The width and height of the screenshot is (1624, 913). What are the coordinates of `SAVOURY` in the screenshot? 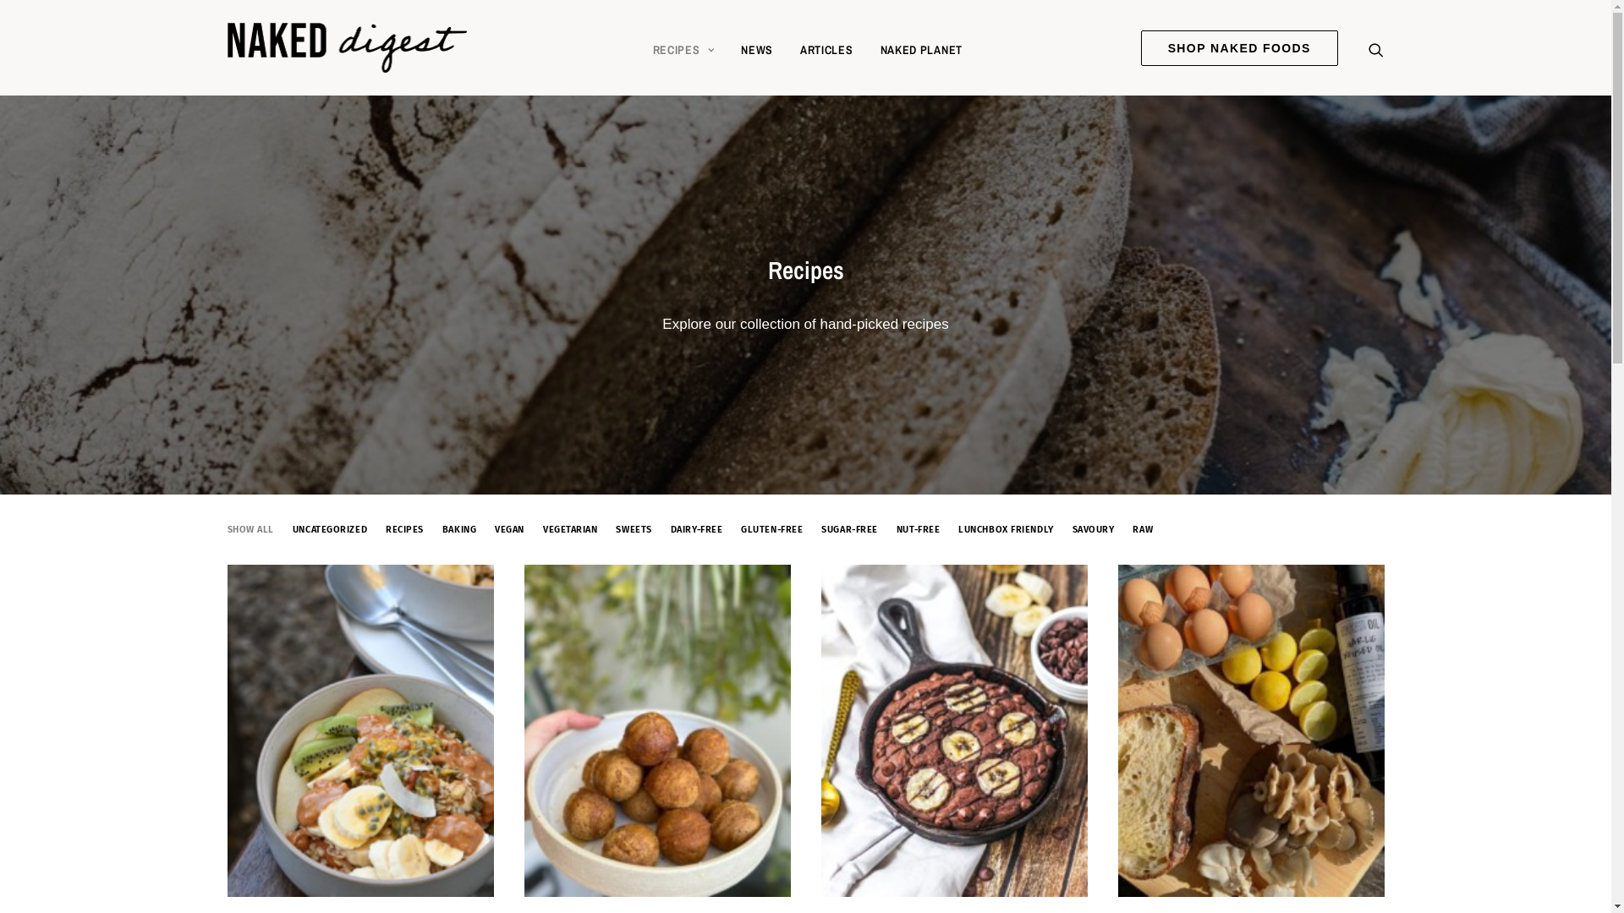 It's located at (1094, 529).